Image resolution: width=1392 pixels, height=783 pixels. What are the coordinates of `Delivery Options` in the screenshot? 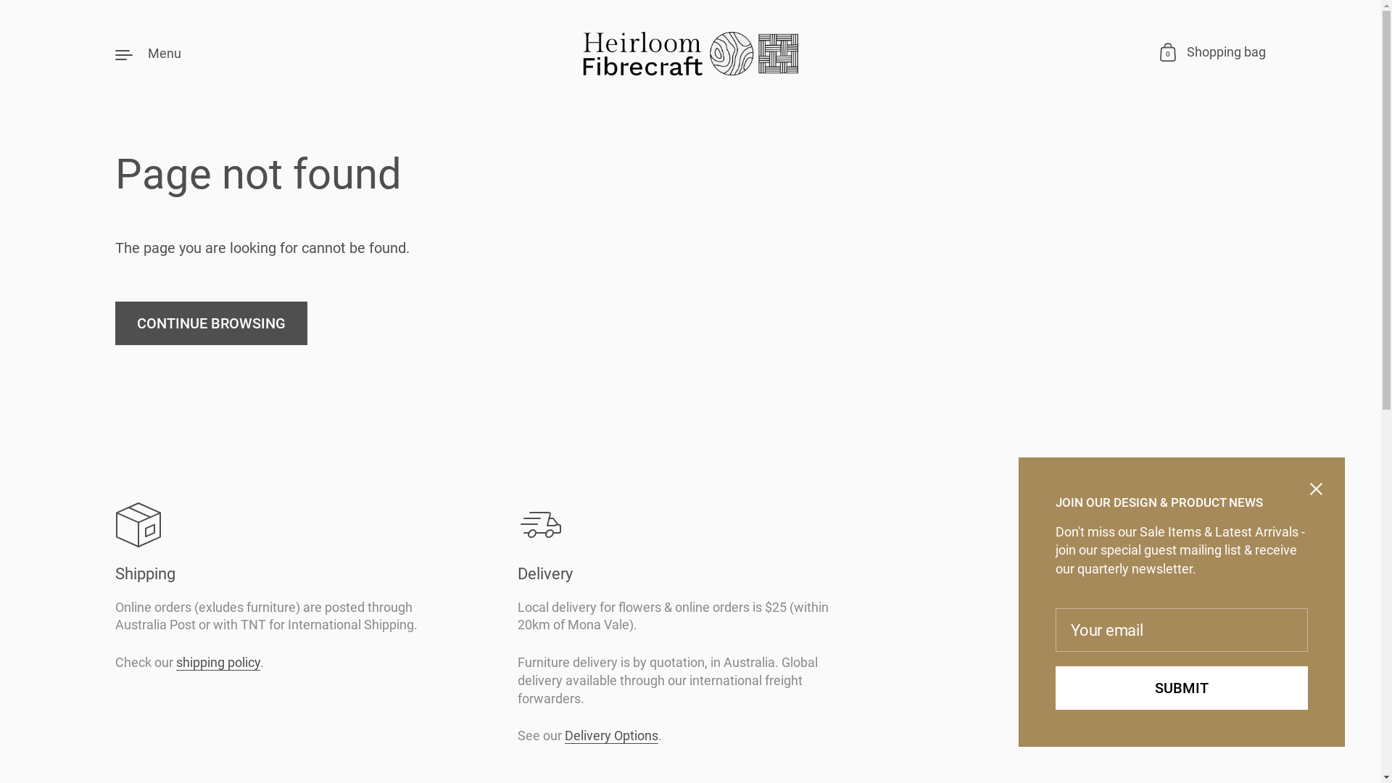 It's located at (612, 737).